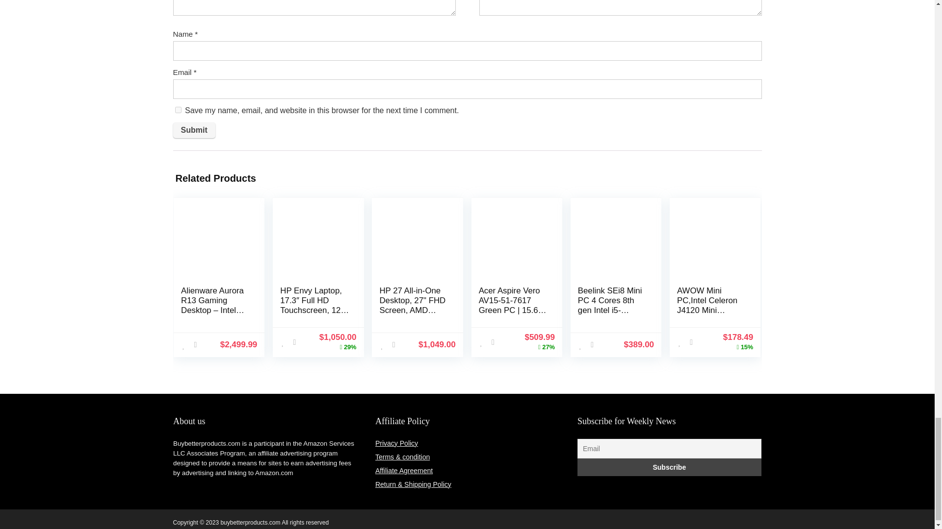 Image resolution: width=942 pixels, height=529 pixels. I want to click on Subscribe, so click(669, 467).